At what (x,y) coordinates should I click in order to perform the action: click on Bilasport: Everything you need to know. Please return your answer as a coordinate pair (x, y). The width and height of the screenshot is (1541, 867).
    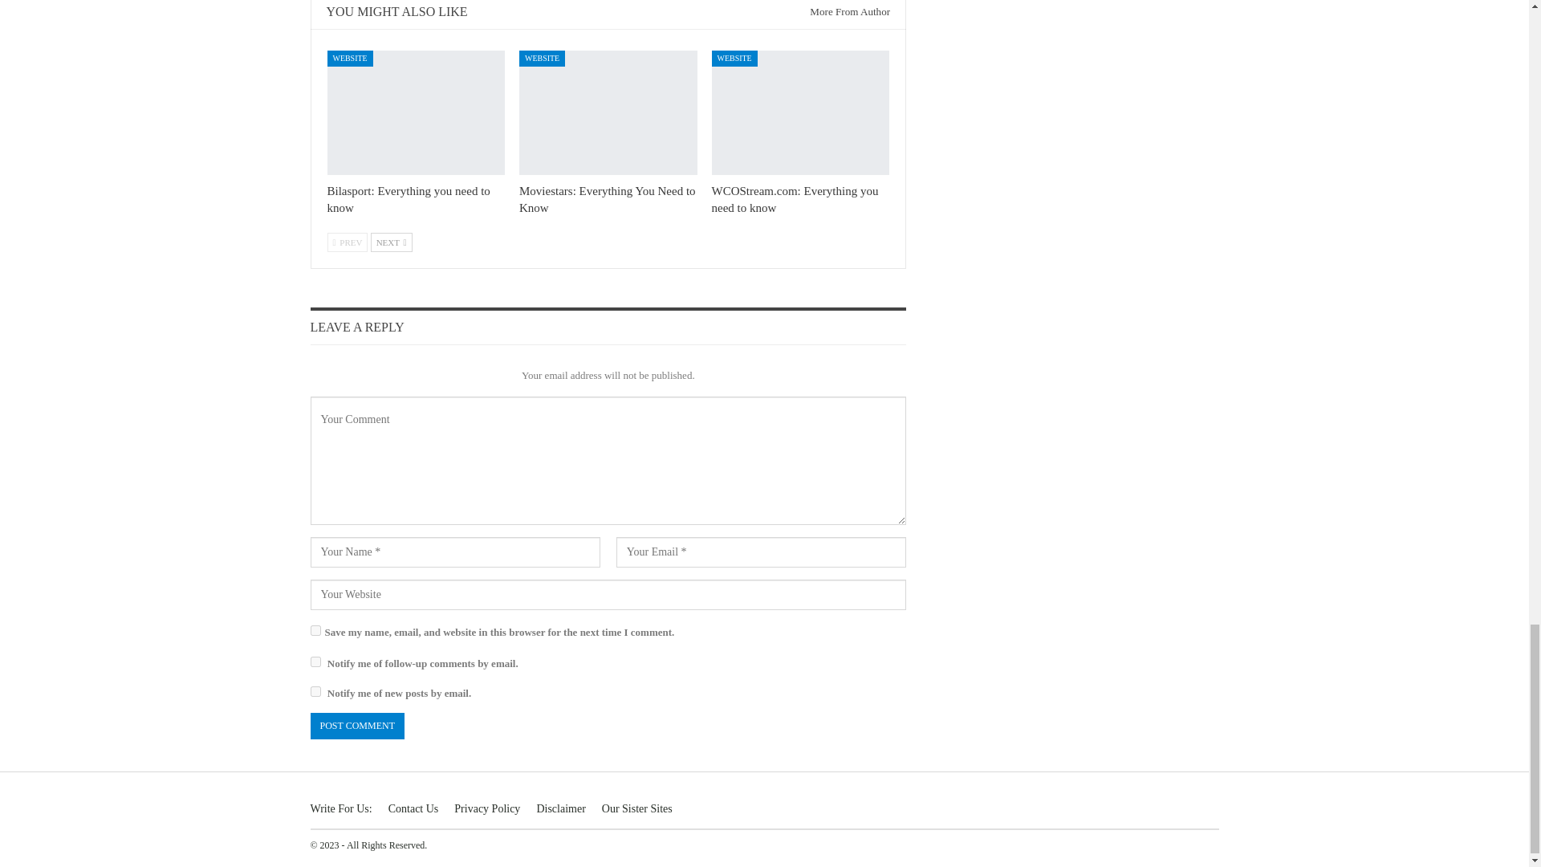
    Looking at the image, I should click on (408, 199).